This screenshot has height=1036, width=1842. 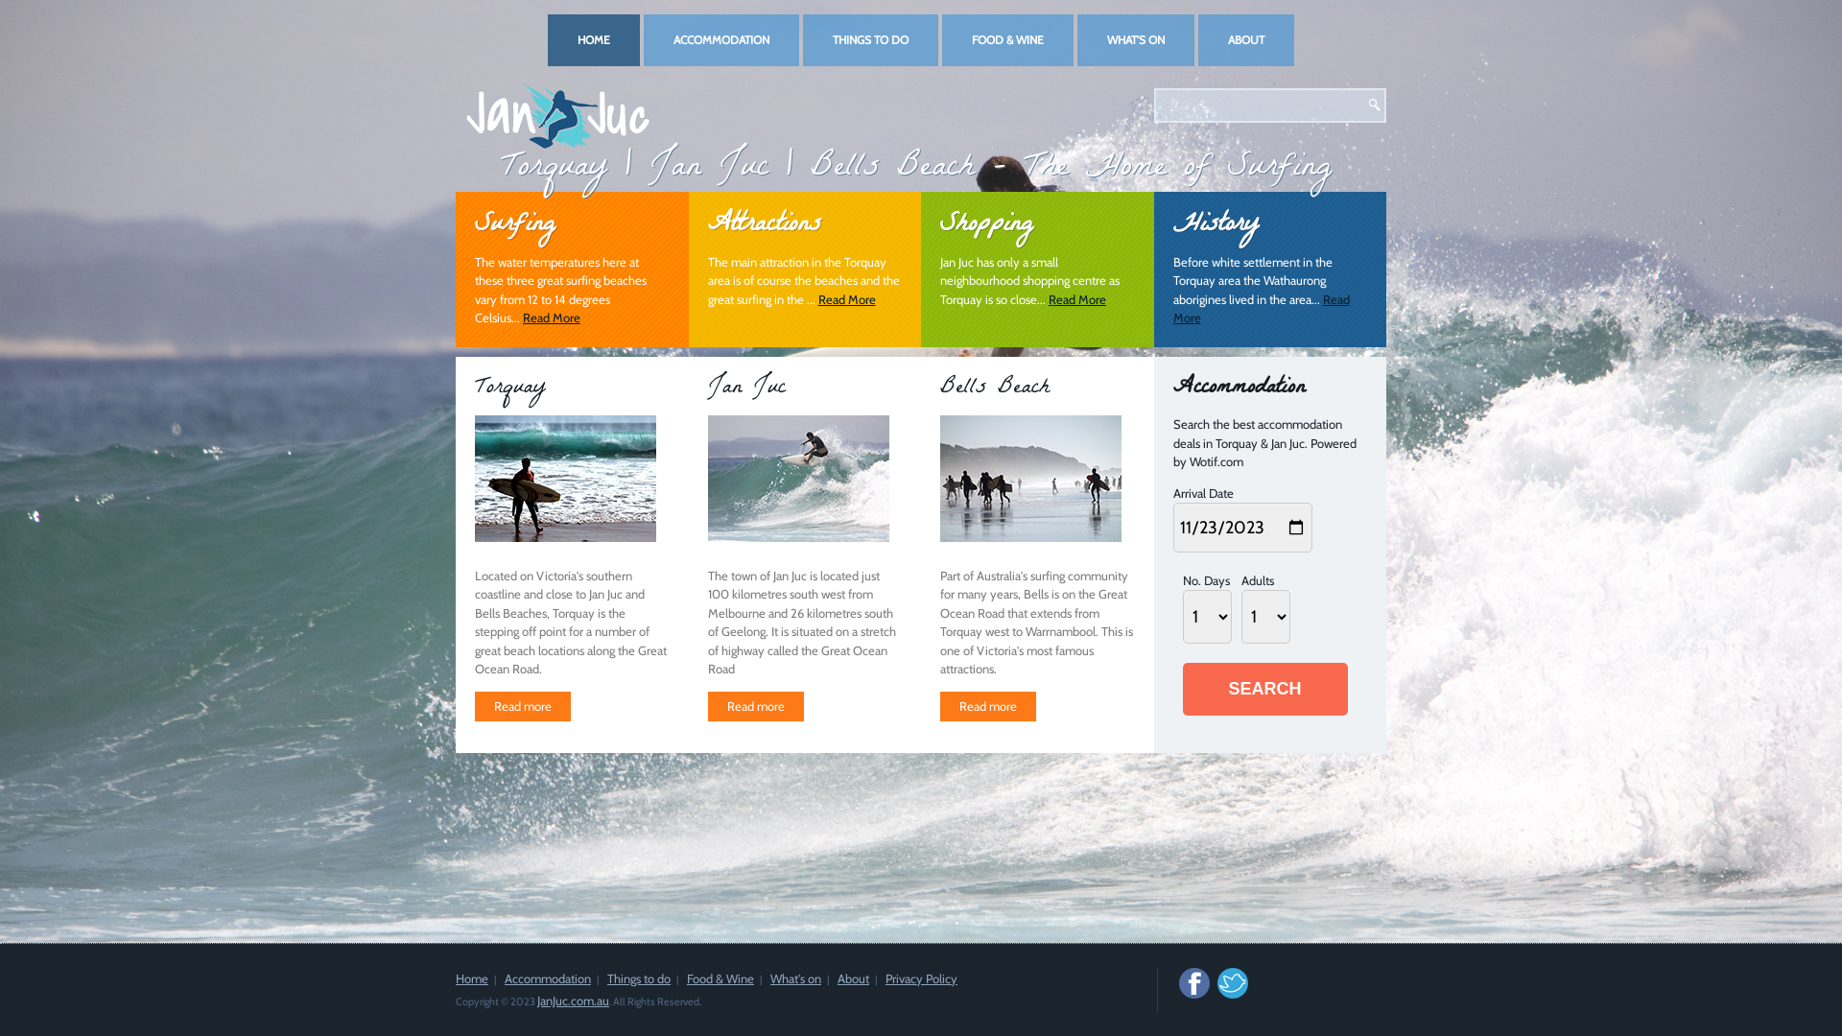 I want to click on Bells Beach - The Home of Surfing, so click(x=1071, y=169).